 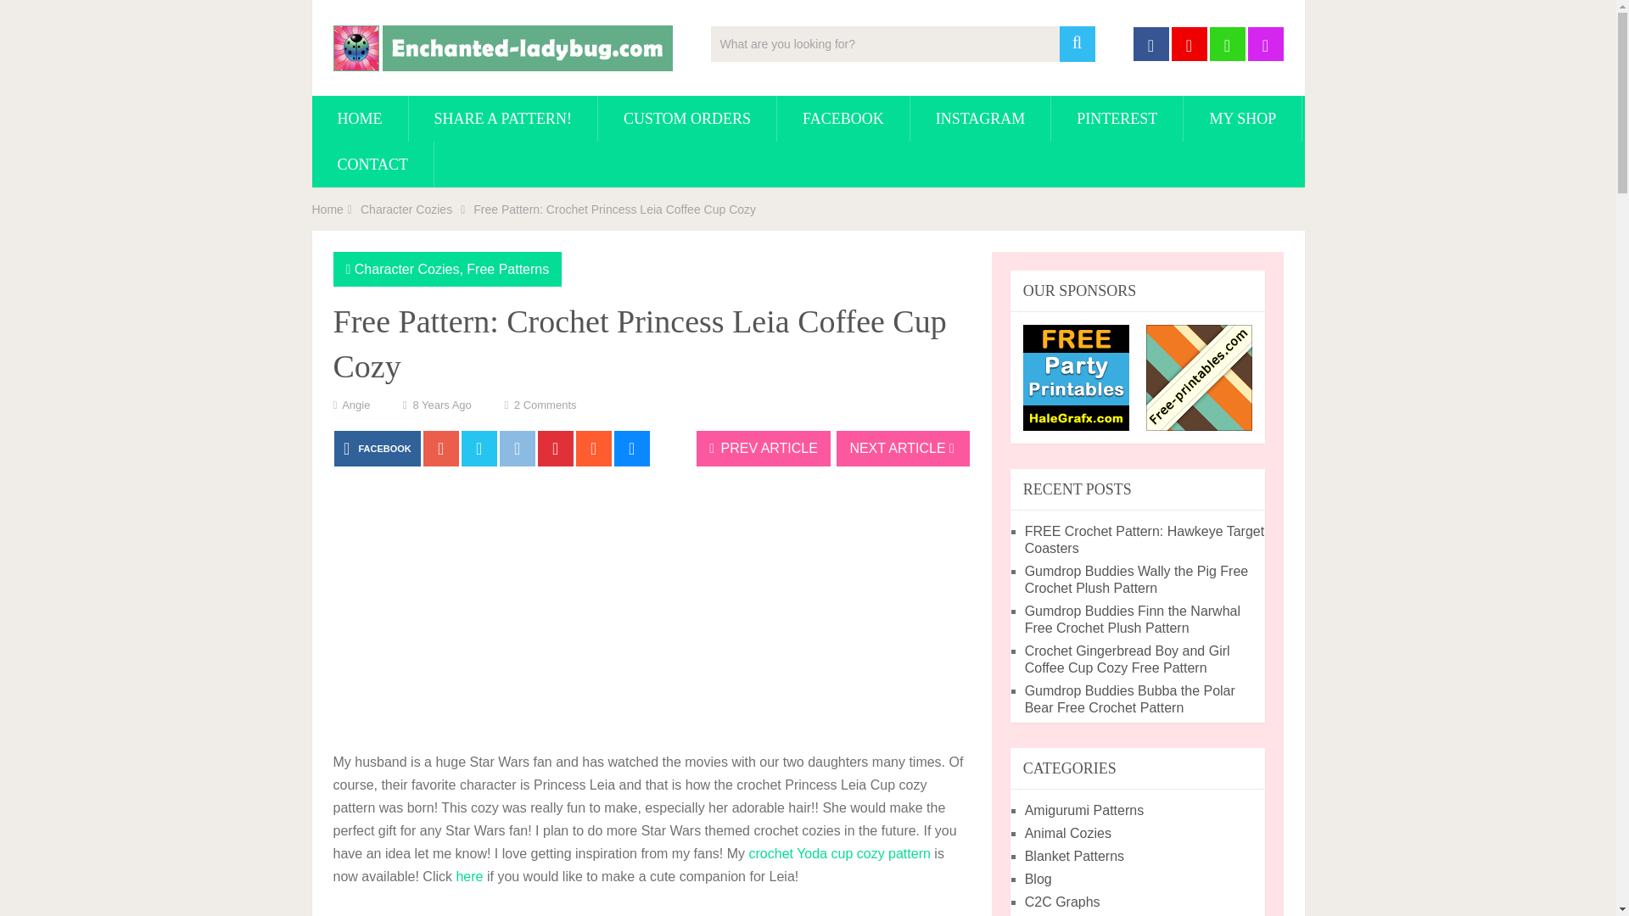 I want to click on Character Cozies, so click(x=406, y=209).